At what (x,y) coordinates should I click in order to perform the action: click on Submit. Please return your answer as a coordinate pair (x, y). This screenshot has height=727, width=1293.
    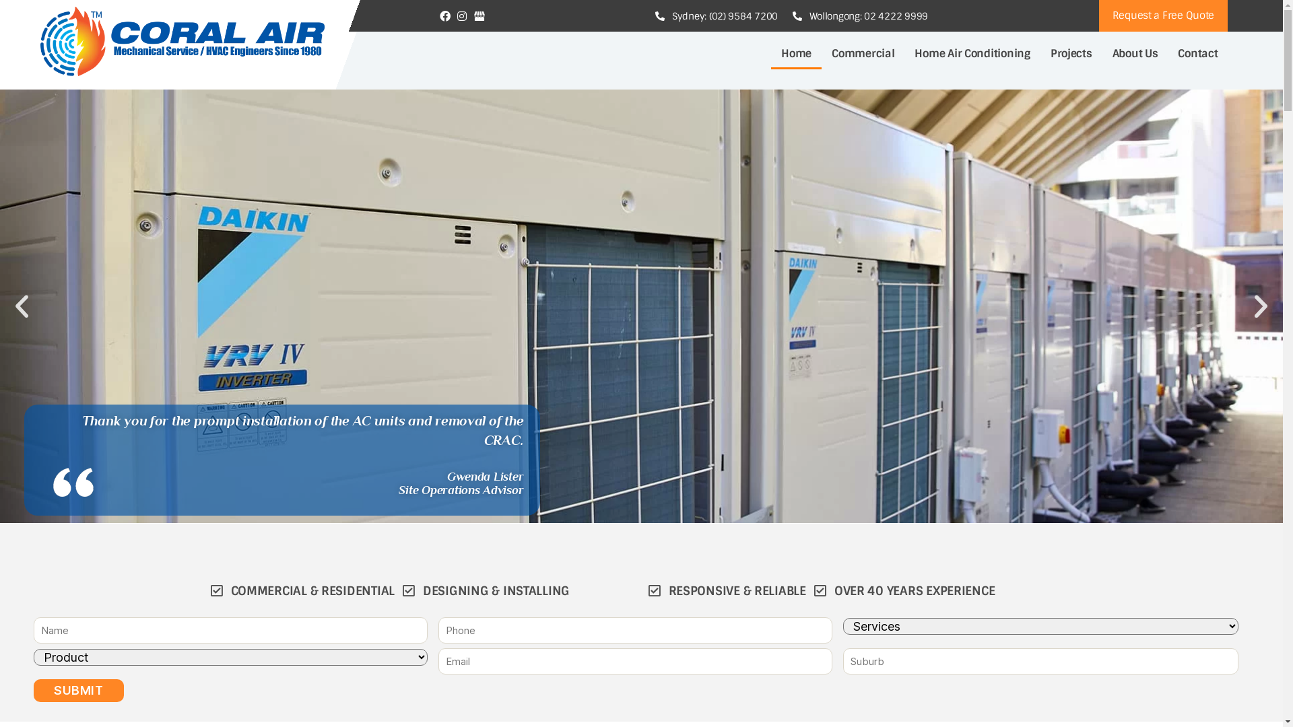
    Looking at the image, I should click on (79, 691).